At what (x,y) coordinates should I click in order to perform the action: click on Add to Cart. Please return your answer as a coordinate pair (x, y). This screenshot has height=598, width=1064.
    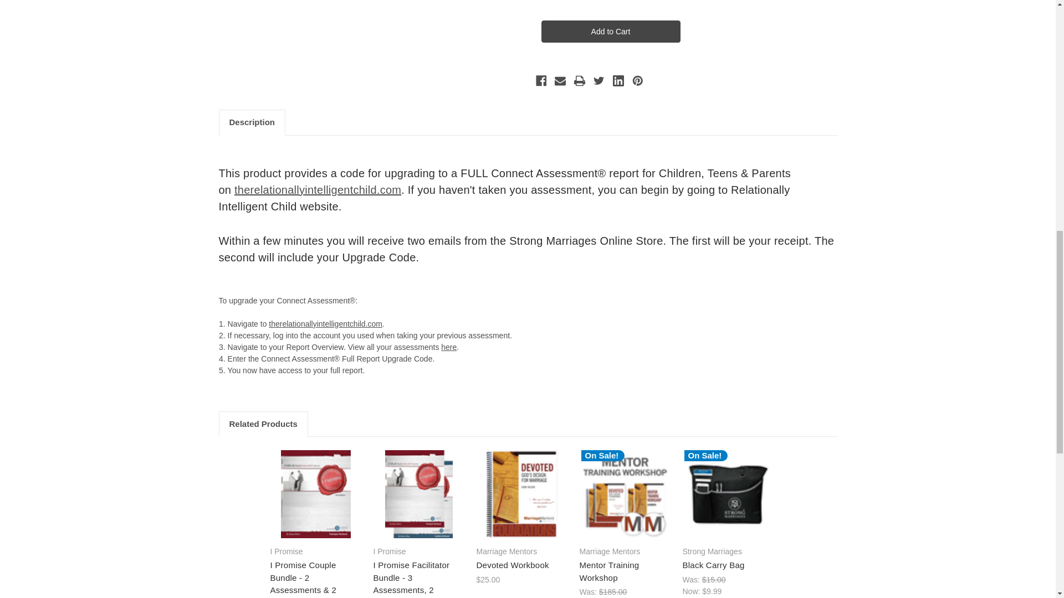
    Looking at the image, I should click on (610, 31).